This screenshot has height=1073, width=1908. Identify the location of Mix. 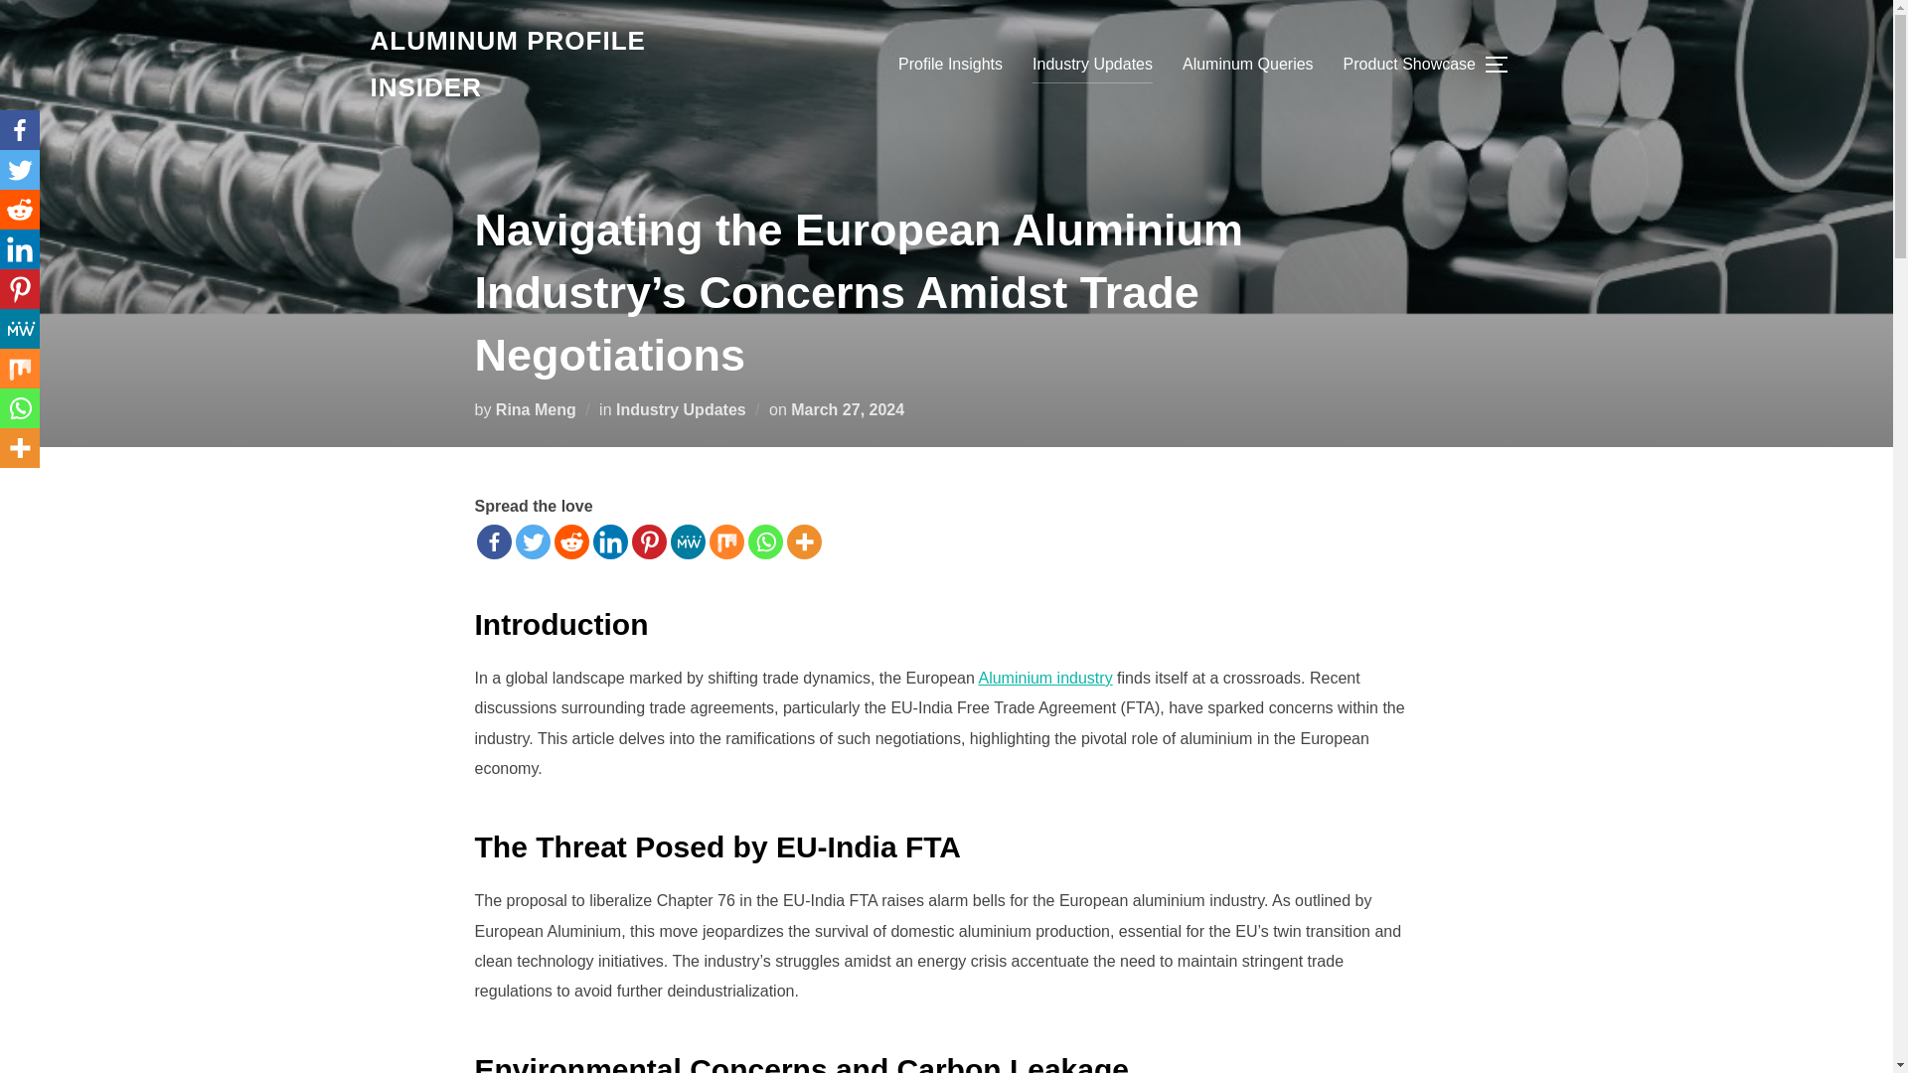
(726, 541).